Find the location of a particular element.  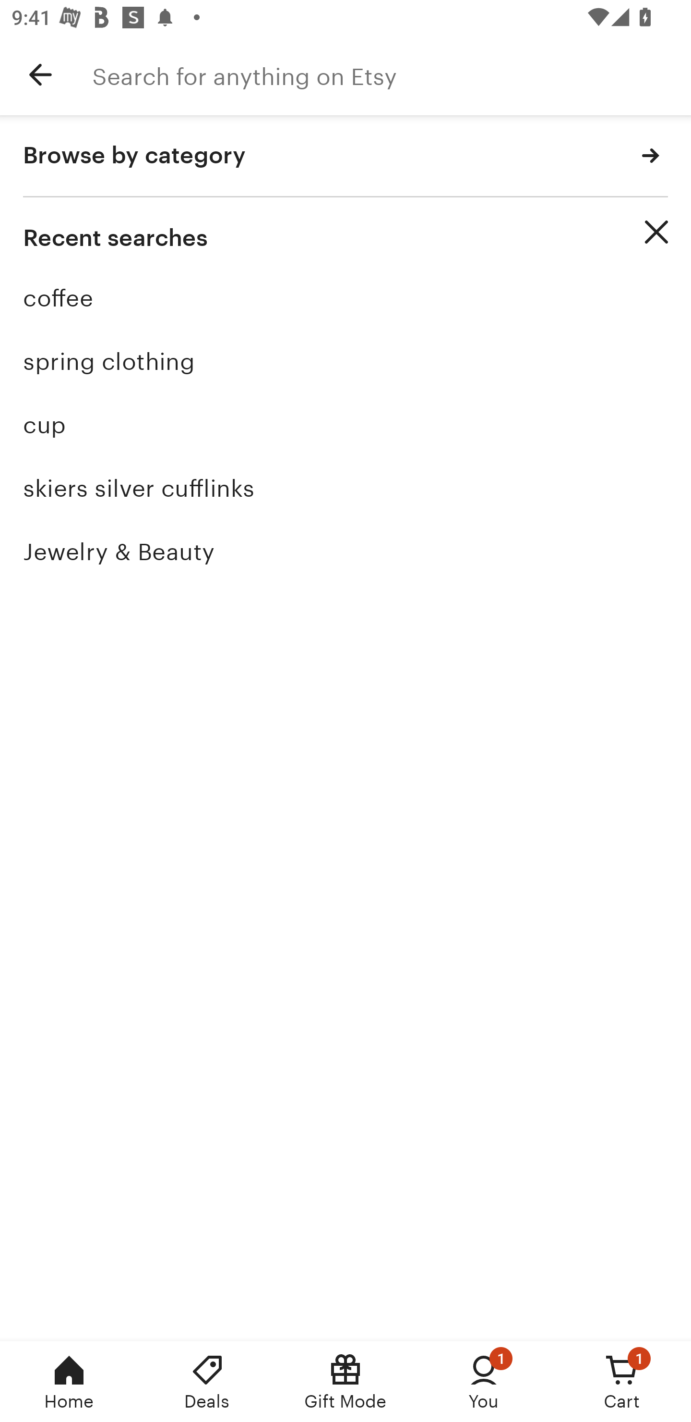

spring clothing is located at coordinates (345, 361).